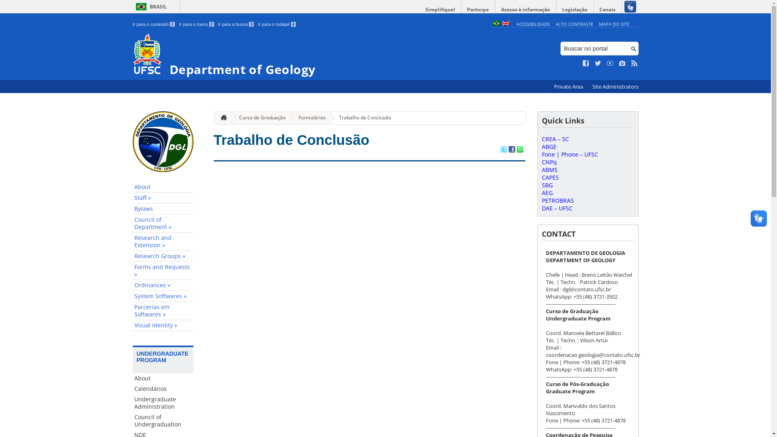 The width and height of the screenshot is (777, 437). Describe the element at coordinates (558, 201) in the screenshot. I see `PETROBRAS` at that location.